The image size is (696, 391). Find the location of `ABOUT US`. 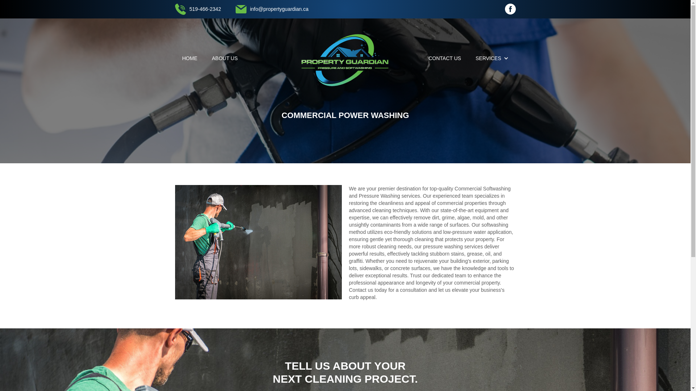

ABOUT US is located at coordinates (225, 58).